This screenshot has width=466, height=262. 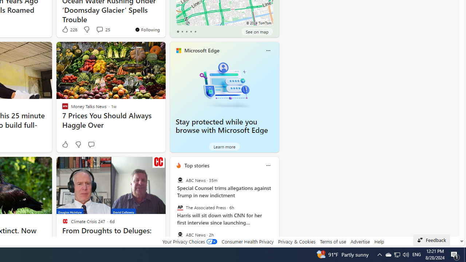 I want to click on Stay protected while you browse with Microsoft Edge, so click(x=222, y=126).